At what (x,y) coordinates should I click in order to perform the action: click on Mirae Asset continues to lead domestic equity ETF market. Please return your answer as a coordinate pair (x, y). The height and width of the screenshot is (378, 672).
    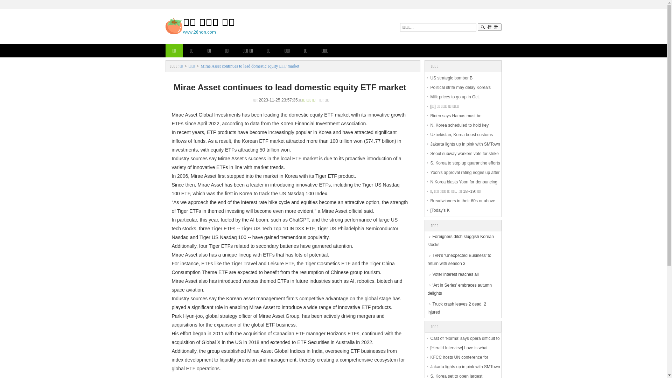
    Looking at the image, I should click on (250, 66).